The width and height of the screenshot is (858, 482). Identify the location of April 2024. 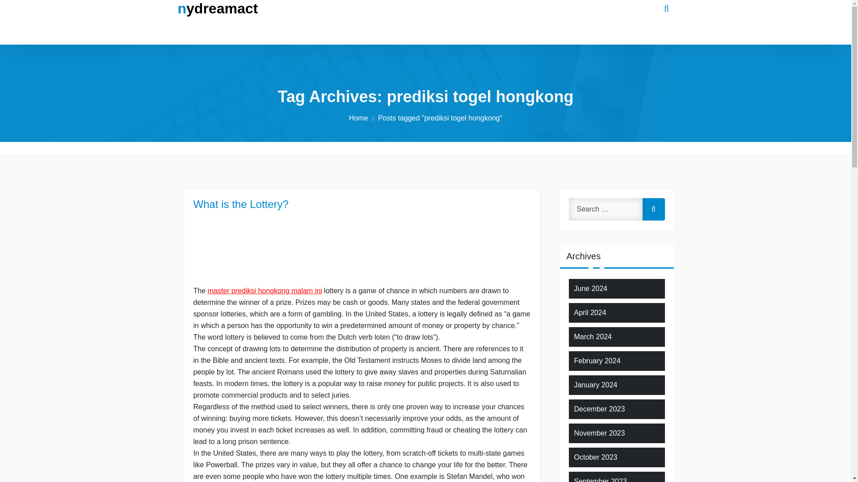
(590, 312).